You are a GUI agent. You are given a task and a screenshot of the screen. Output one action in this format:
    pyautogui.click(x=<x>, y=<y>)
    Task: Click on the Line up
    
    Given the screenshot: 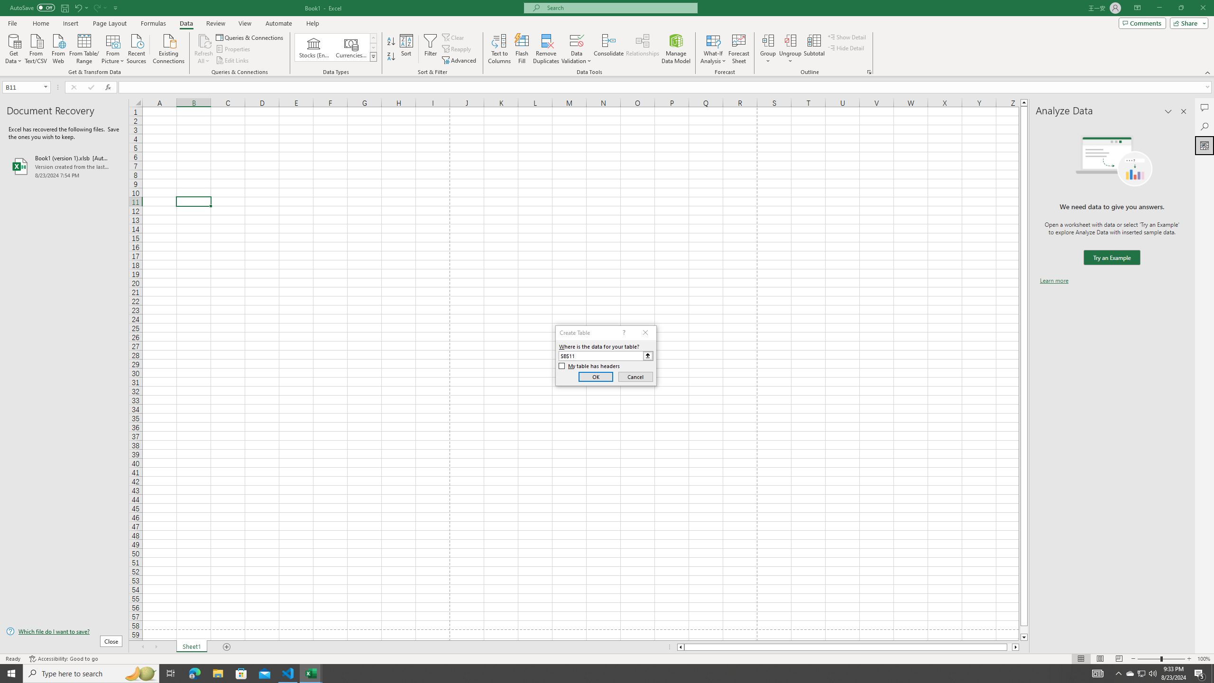 What is the action you would take?
    pyautogui.click(x=1024, y=102)
    